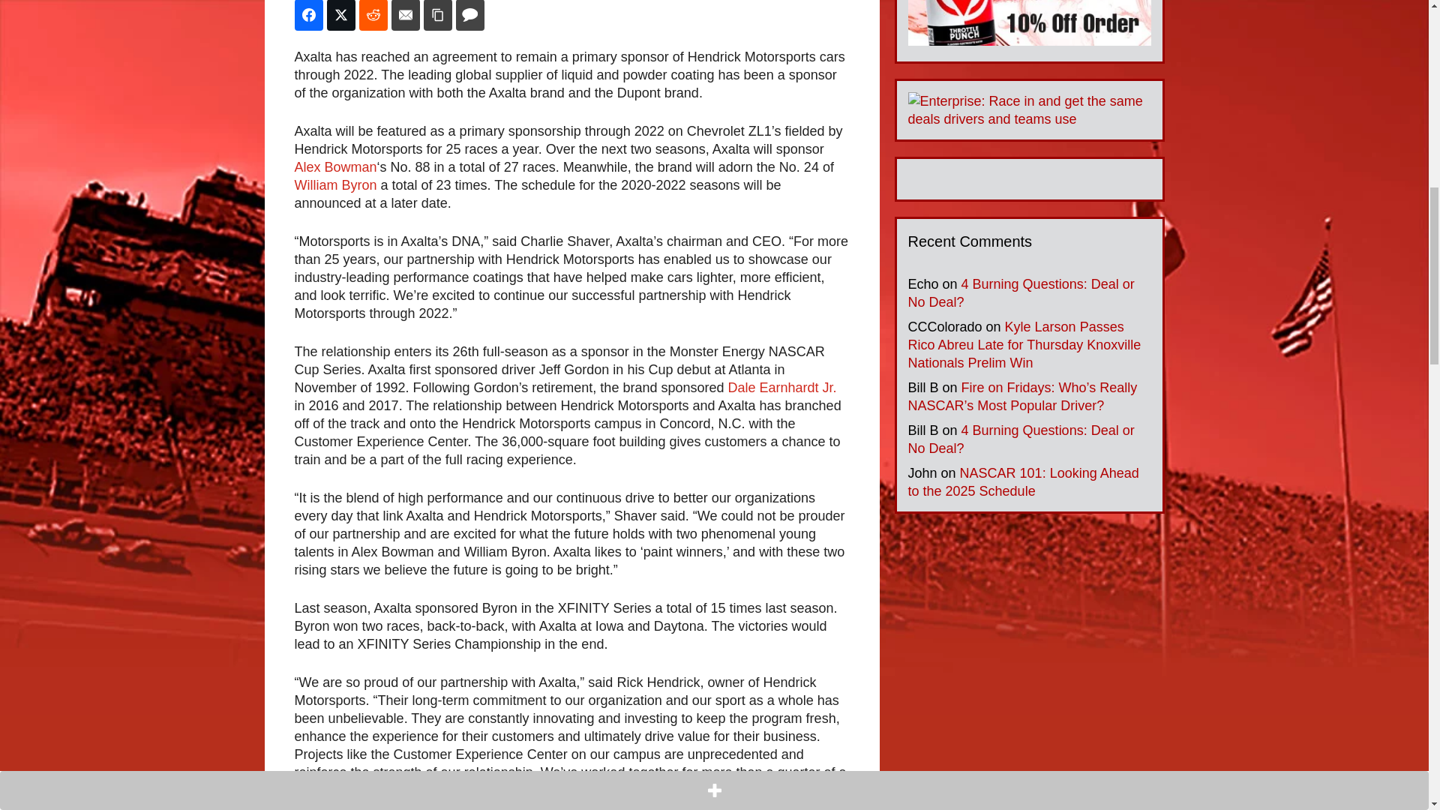 Image resolution: width=1440 pixels, height=810 pixels. What do you see at coordinates (373, 15) in the screenshot?
I see `Share on Reddit` at bounding box center [373, 15].